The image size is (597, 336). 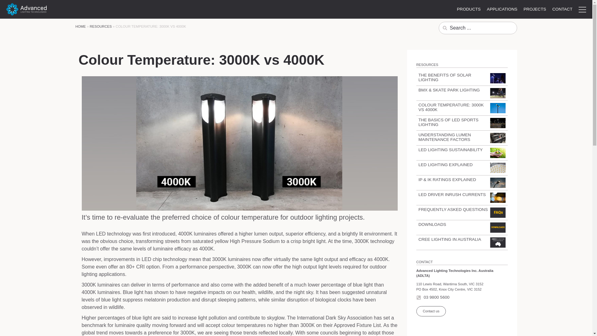 What do you see at coordinates (432, 224) in the screenshot?
I see `DOWNLOADS` at bounding box center [432, 224].